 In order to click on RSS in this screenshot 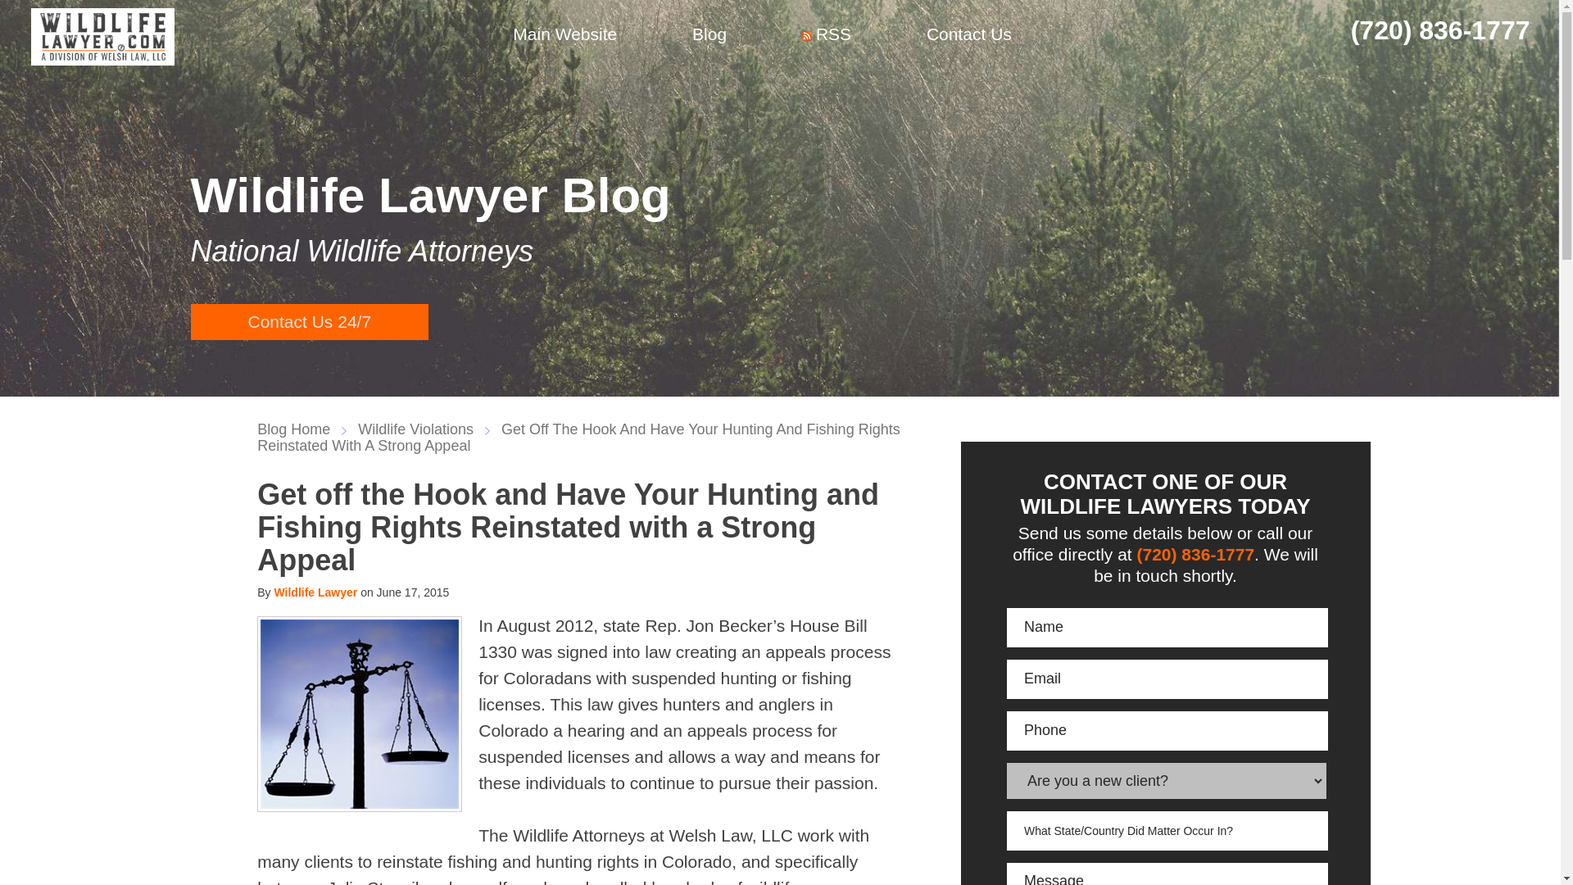, I will do `click(827, 36)`.